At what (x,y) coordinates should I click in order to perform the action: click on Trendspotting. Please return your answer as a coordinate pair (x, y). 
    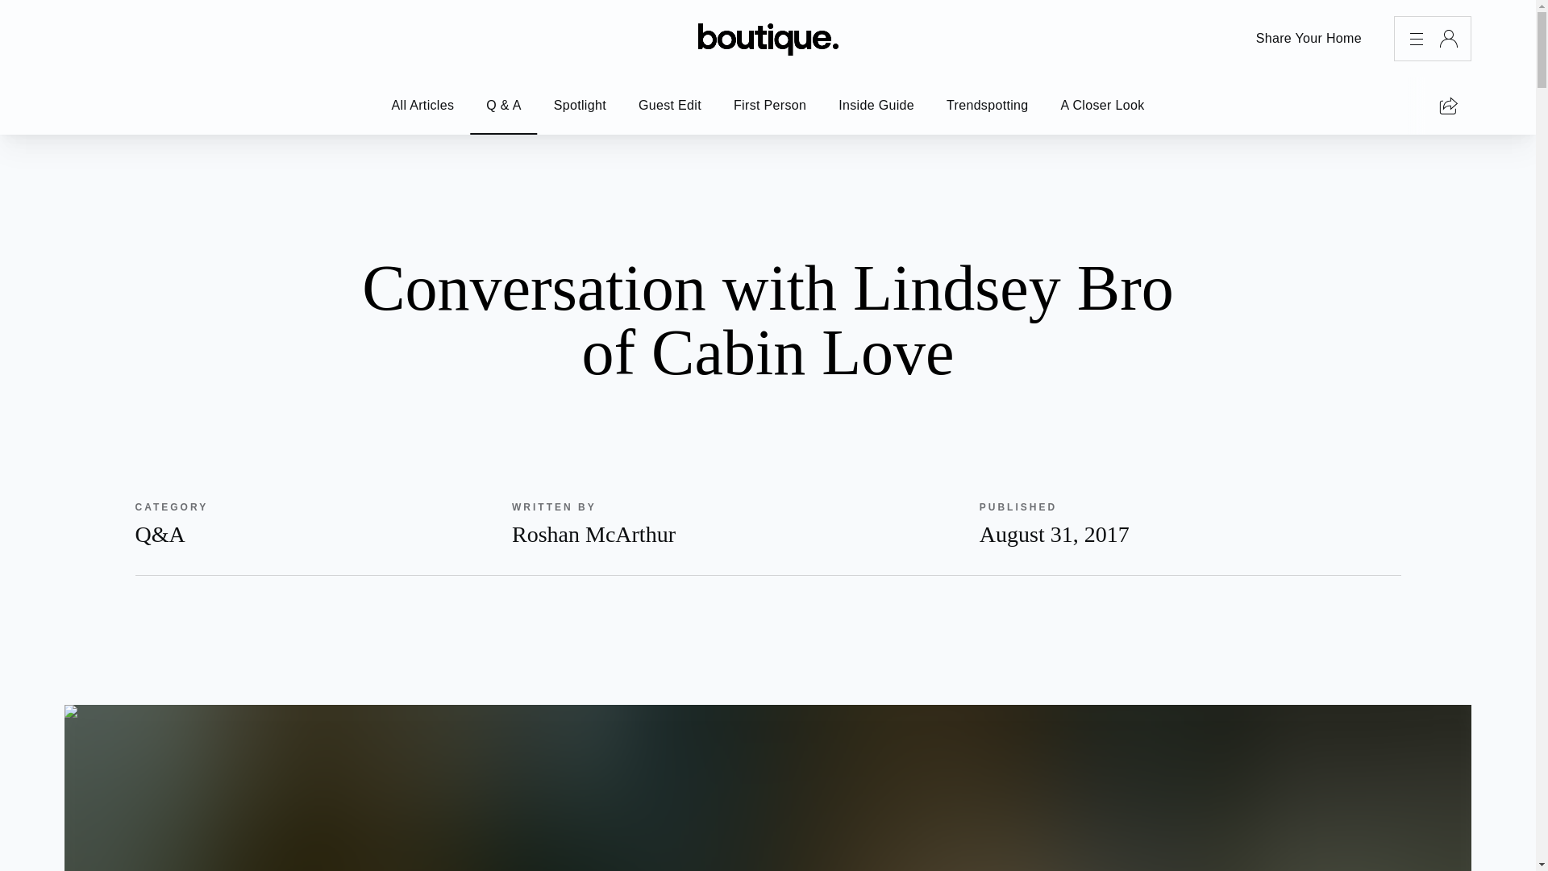
    Looking at the image, I should click on (579, 106).